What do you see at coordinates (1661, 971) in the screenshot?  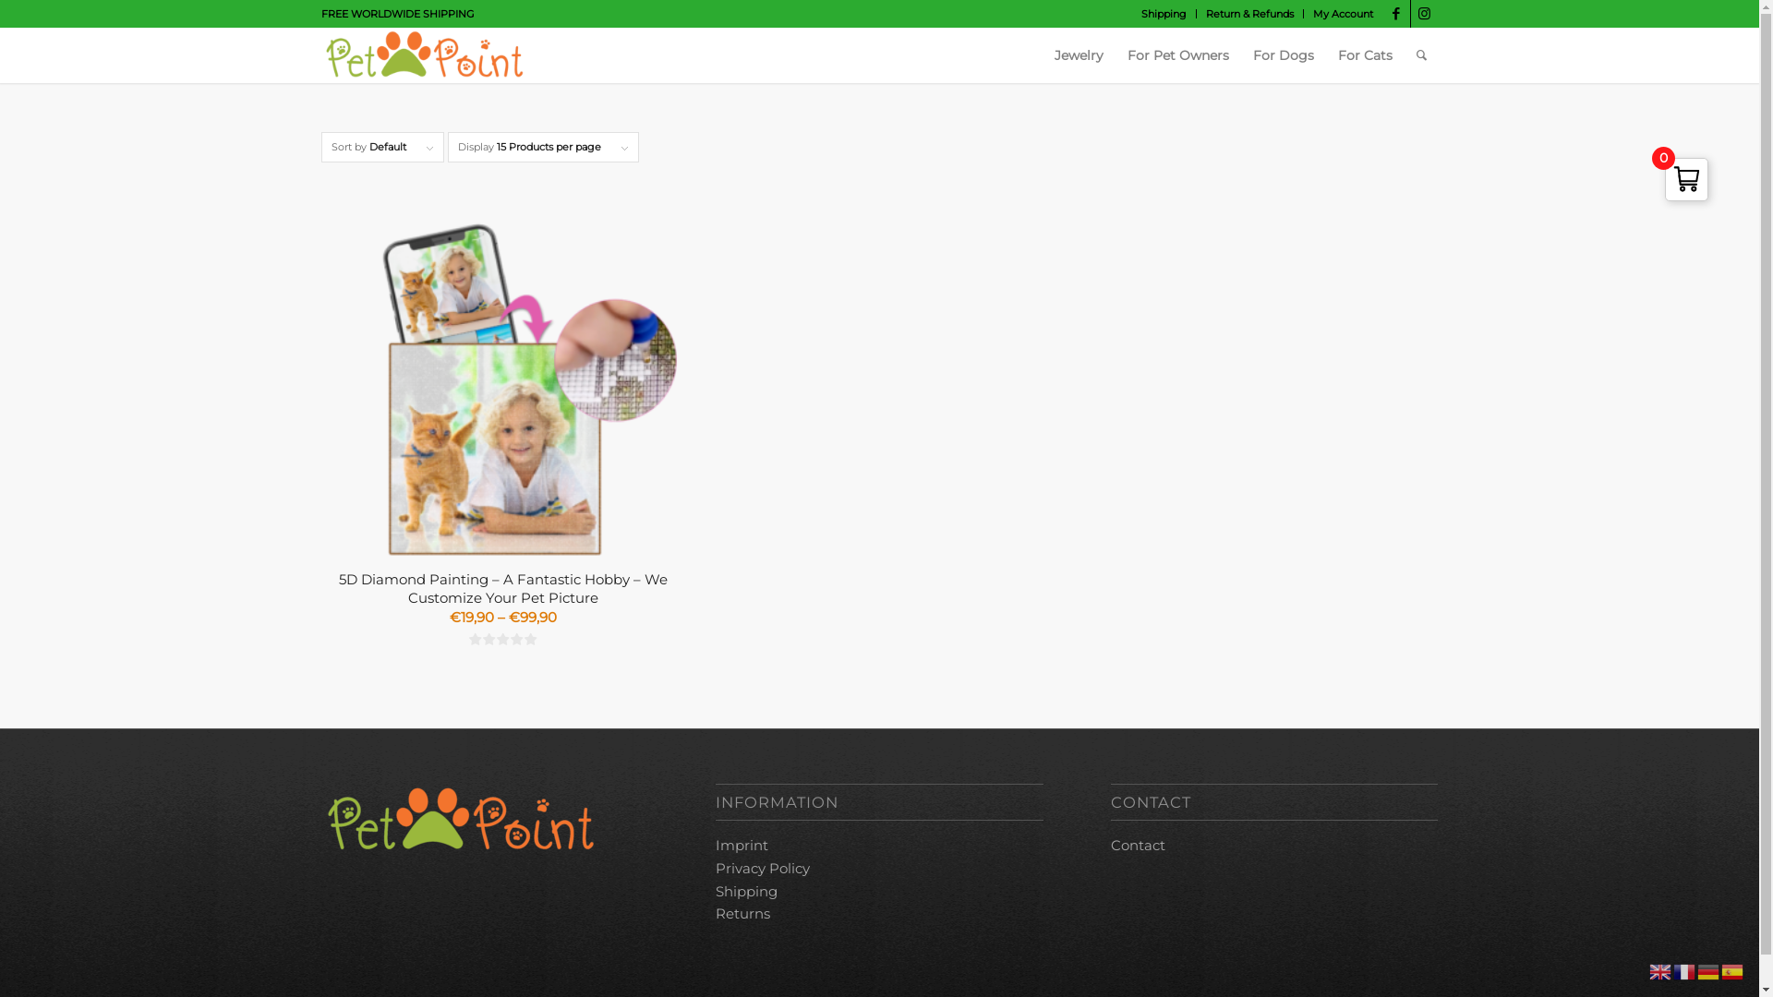 I see `English` at bounding box center [1661, 971].